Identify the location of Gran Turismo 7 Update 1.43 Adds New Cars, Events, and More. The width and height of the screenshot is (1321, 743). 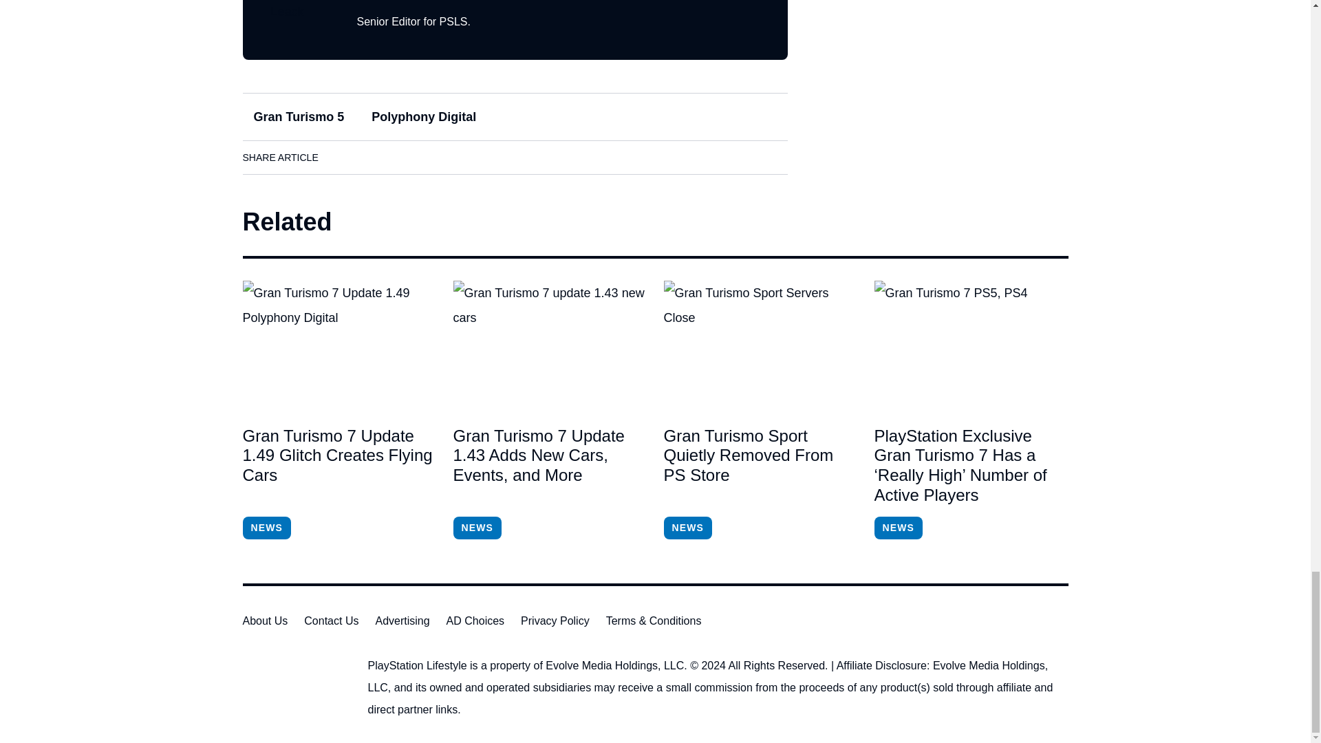
(550, 345).